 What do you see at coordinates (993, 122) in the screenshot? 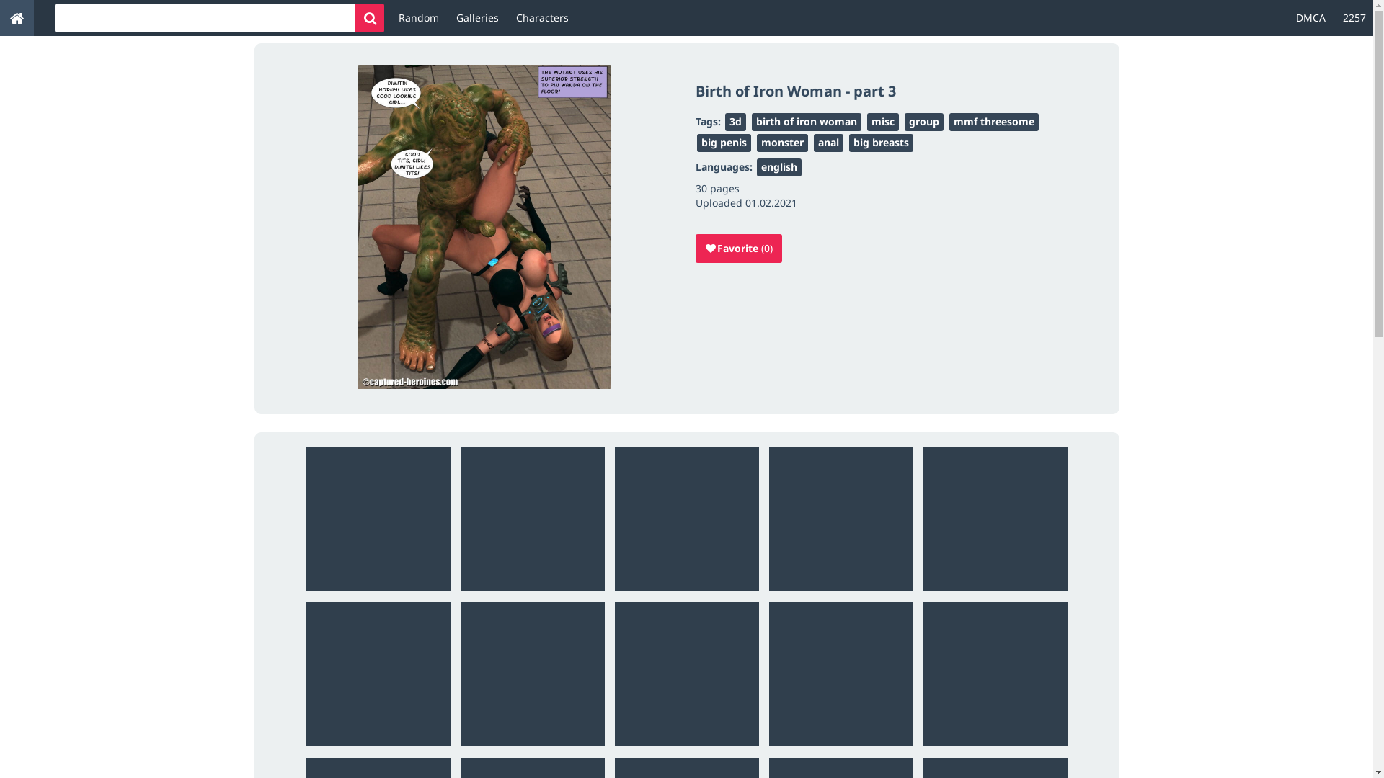
I see `mmf threesome` at bounding box center [993, 122].